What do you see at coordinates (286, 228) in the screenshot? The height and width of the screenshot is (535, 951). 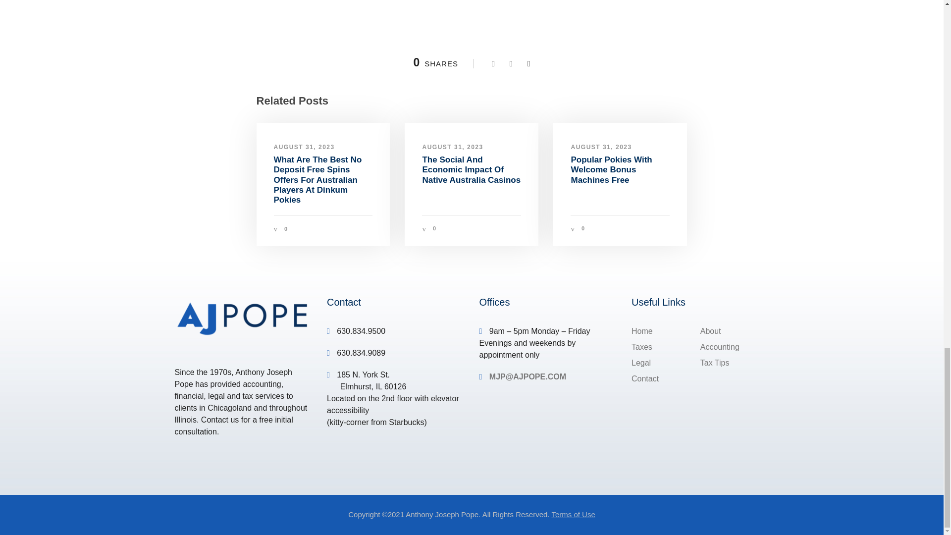 I see `0` at bounding box center [286, 228].